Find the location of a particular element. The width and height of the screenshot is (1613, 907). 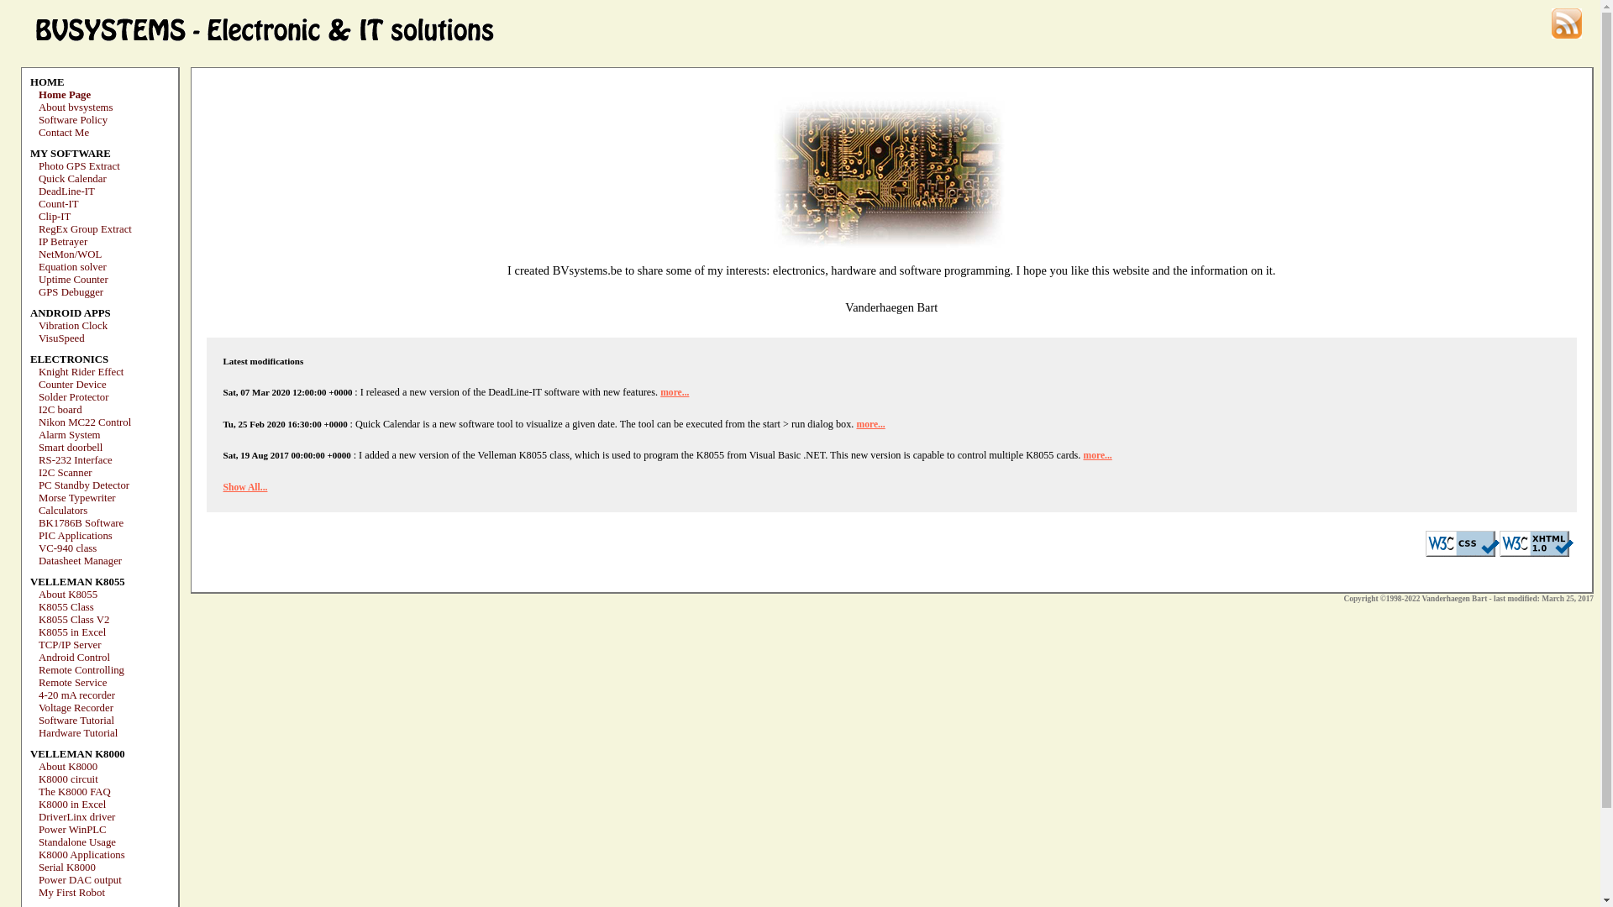

K8000 circuit is located at coordinates (69, 779).